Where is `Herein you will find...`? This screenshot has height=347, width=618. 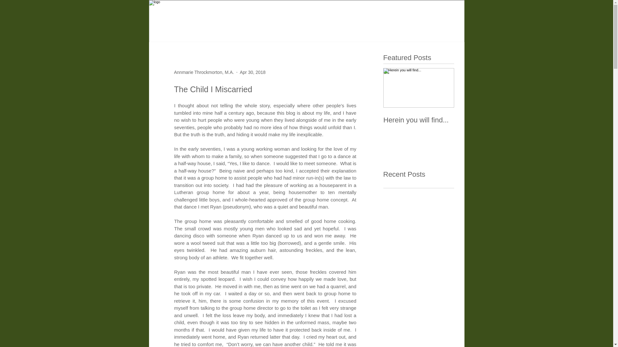 Herein you will find... is located at coordinates (418, 120).